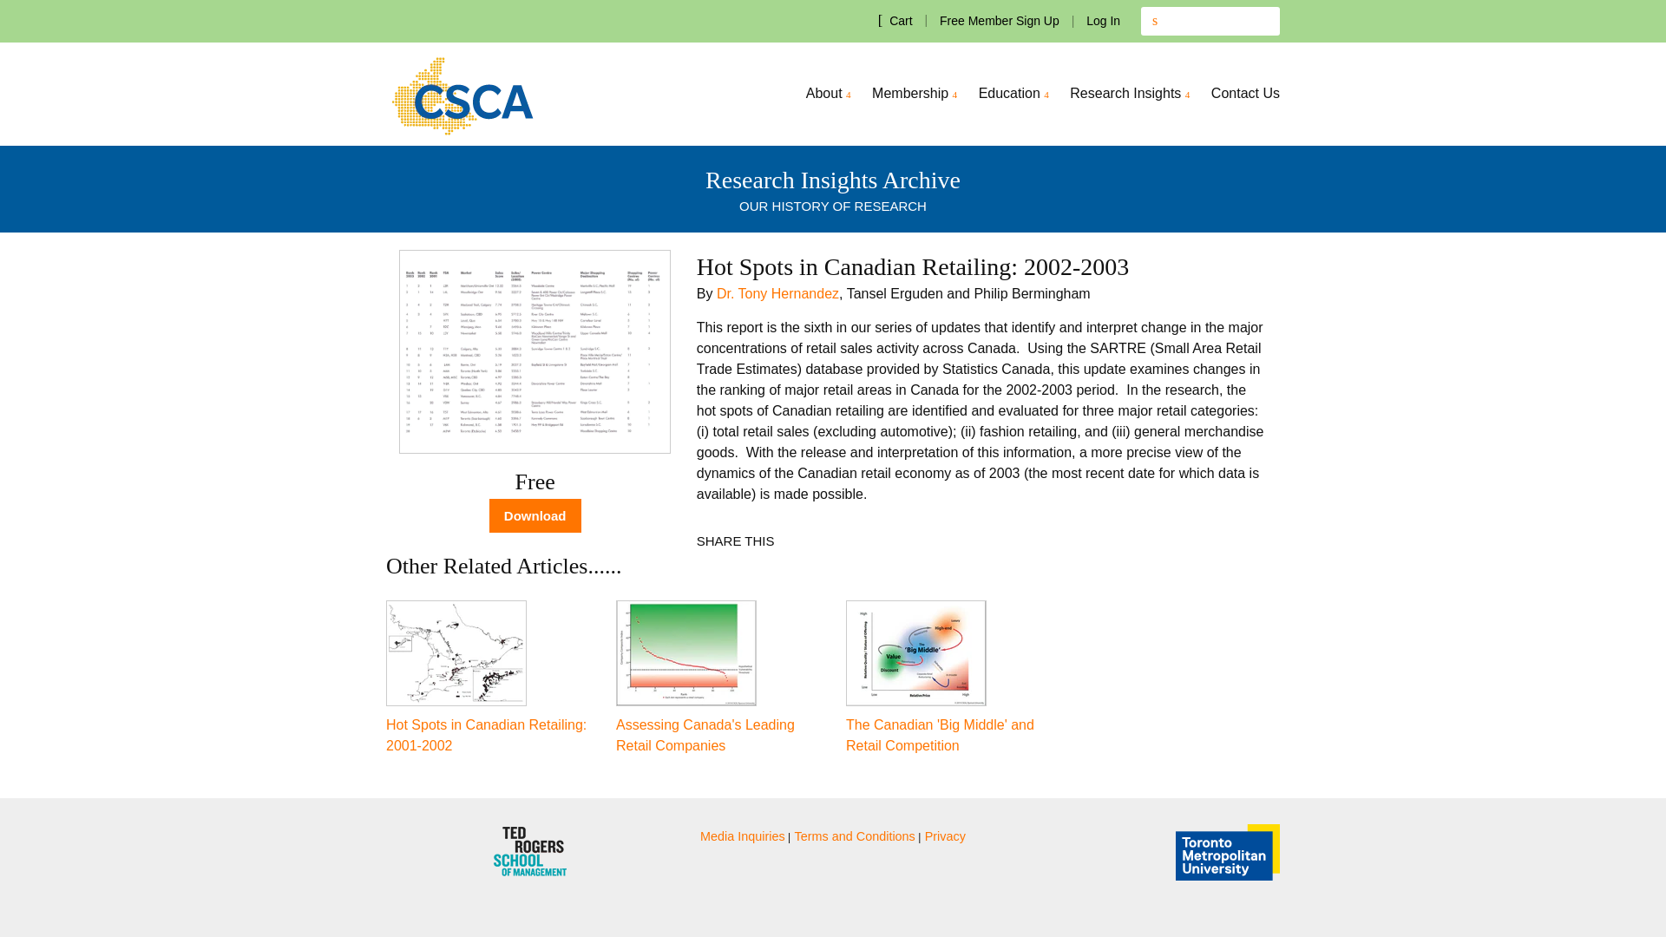 The height and width of the screenshot is (937, 1666). What do you see at coordinates (1013, 94) in the screenshot?
I see `Education` at bounding box center [1013, 94].